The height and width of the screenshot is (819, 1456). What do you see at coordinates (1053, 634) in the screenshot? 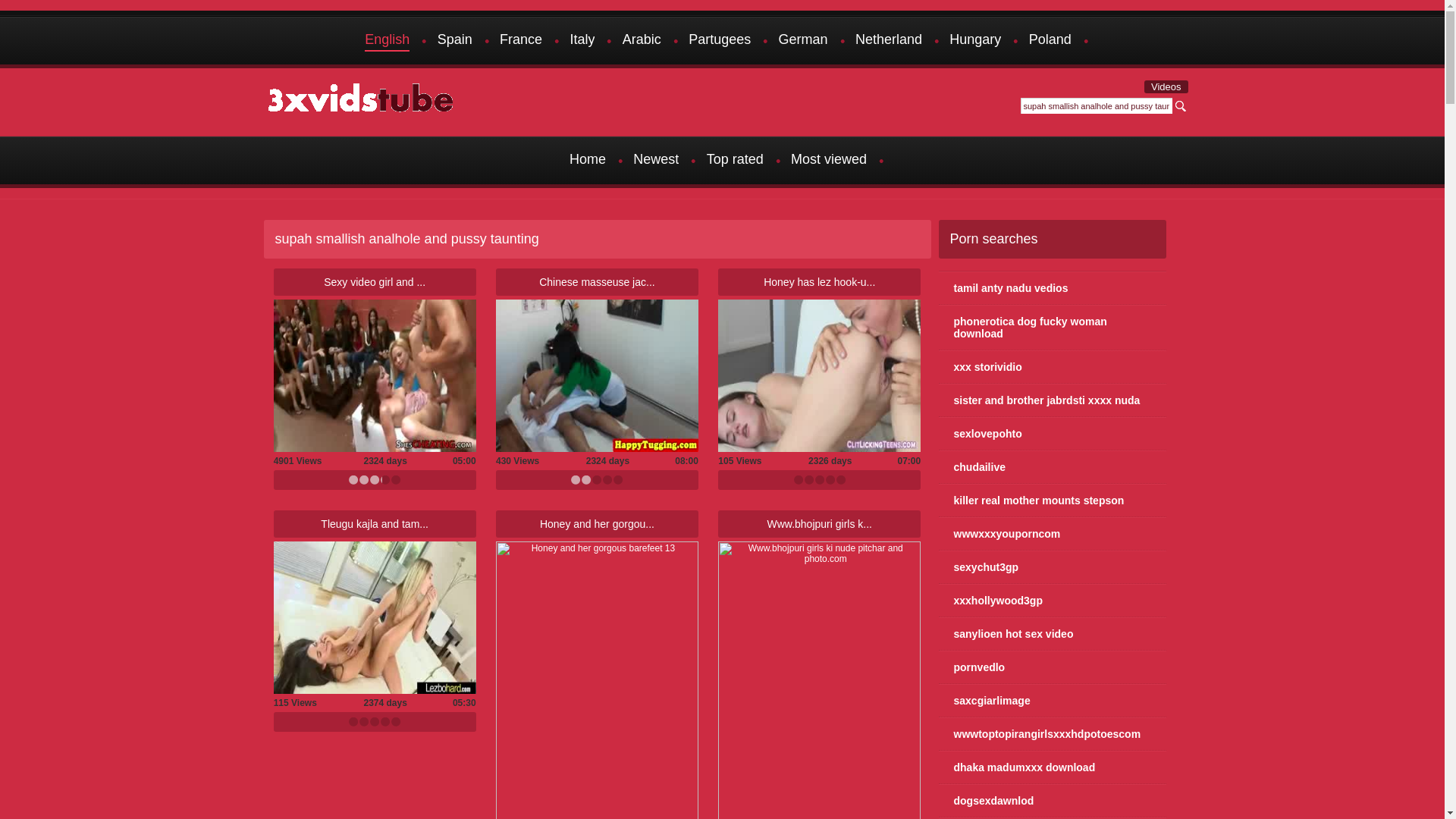
I see `sanylioen hot sex video` at bounding box center [1053, 634].